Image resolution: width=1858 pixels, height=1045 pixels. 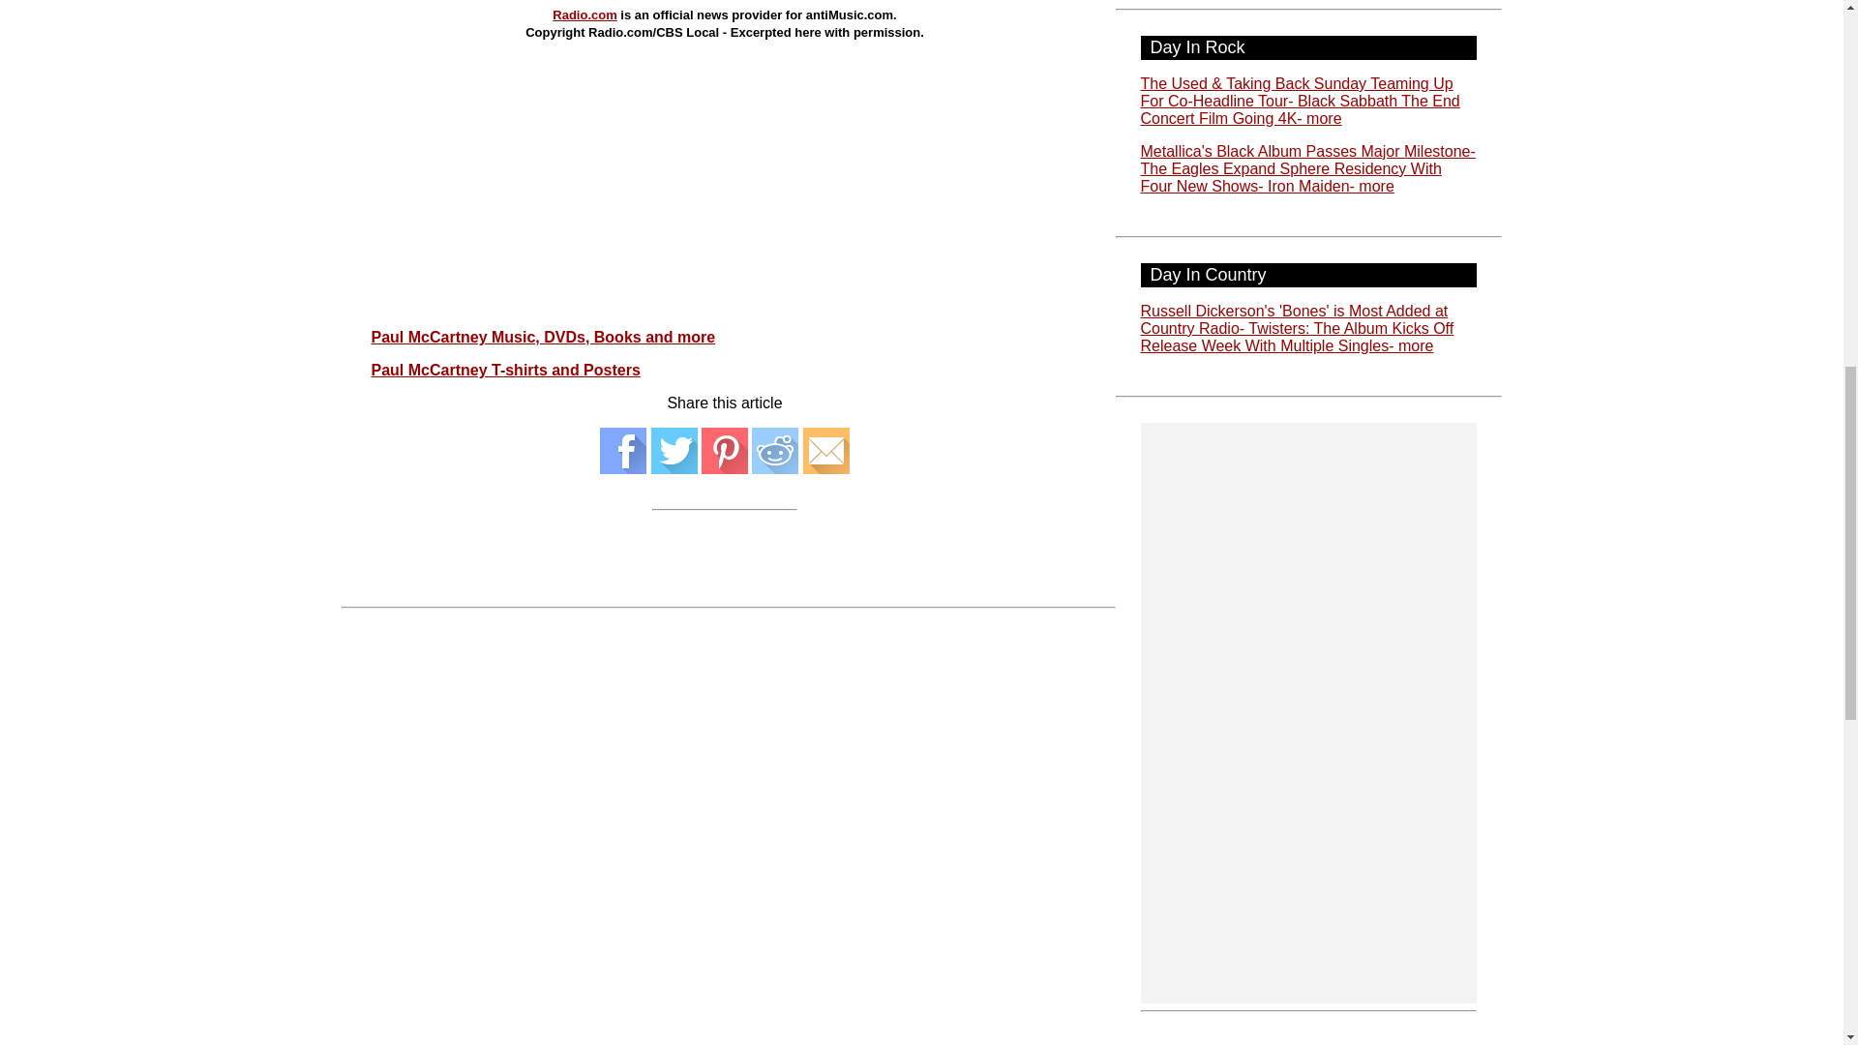 What do you see at coordinates (674, 468) in the screenshot?
I see `Tweet` at bounding box center [674, 468].